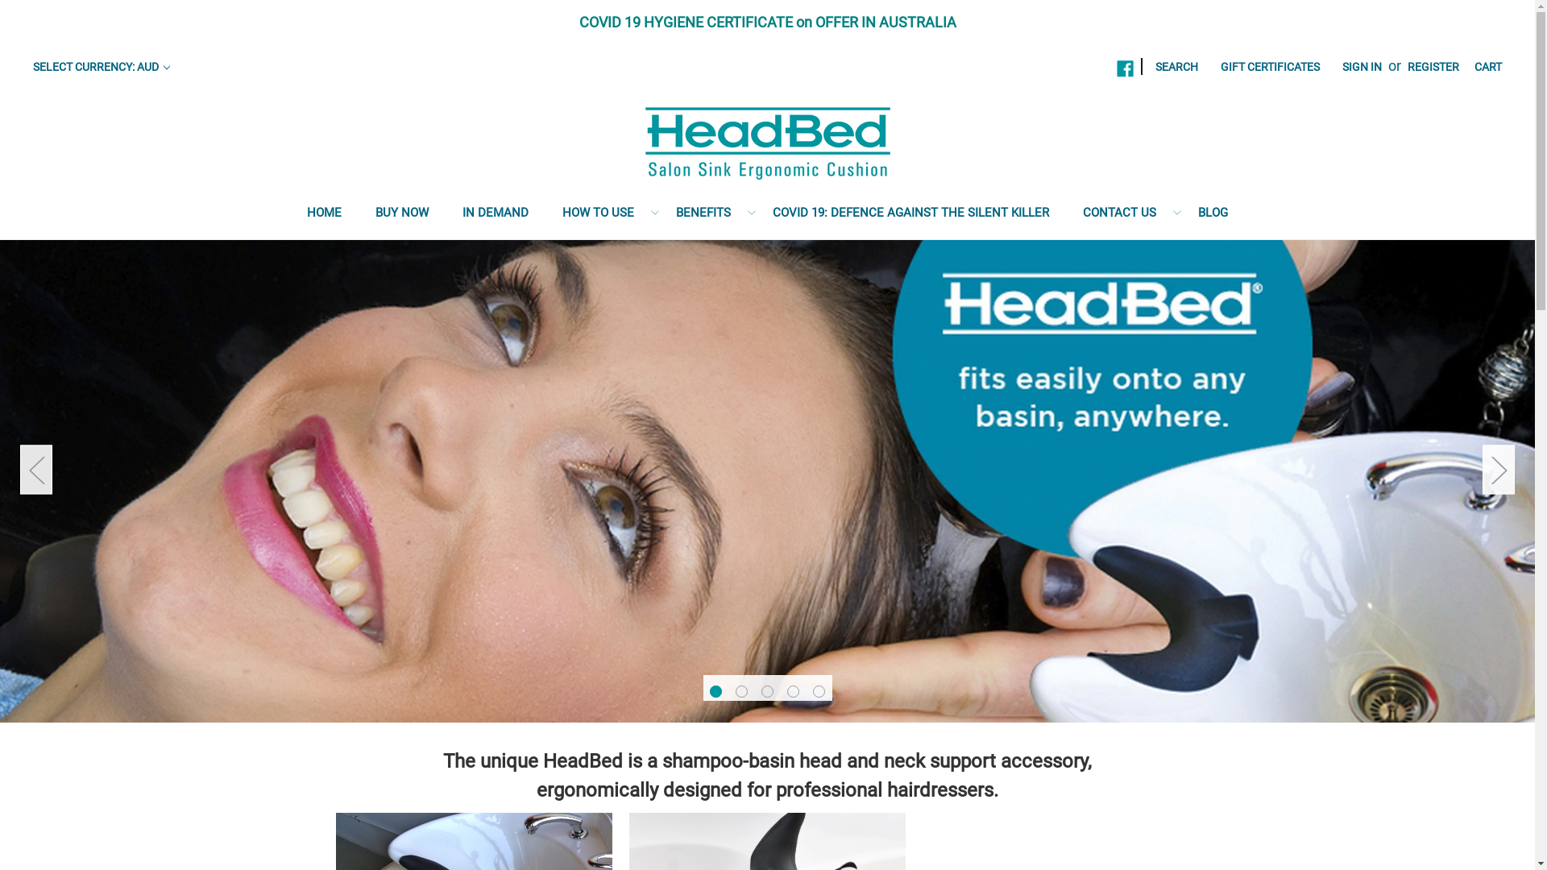  What do you see at coordinates (1213, 216) in the screenshot?
I see `BLOG` at bounding box center [1213, 216].